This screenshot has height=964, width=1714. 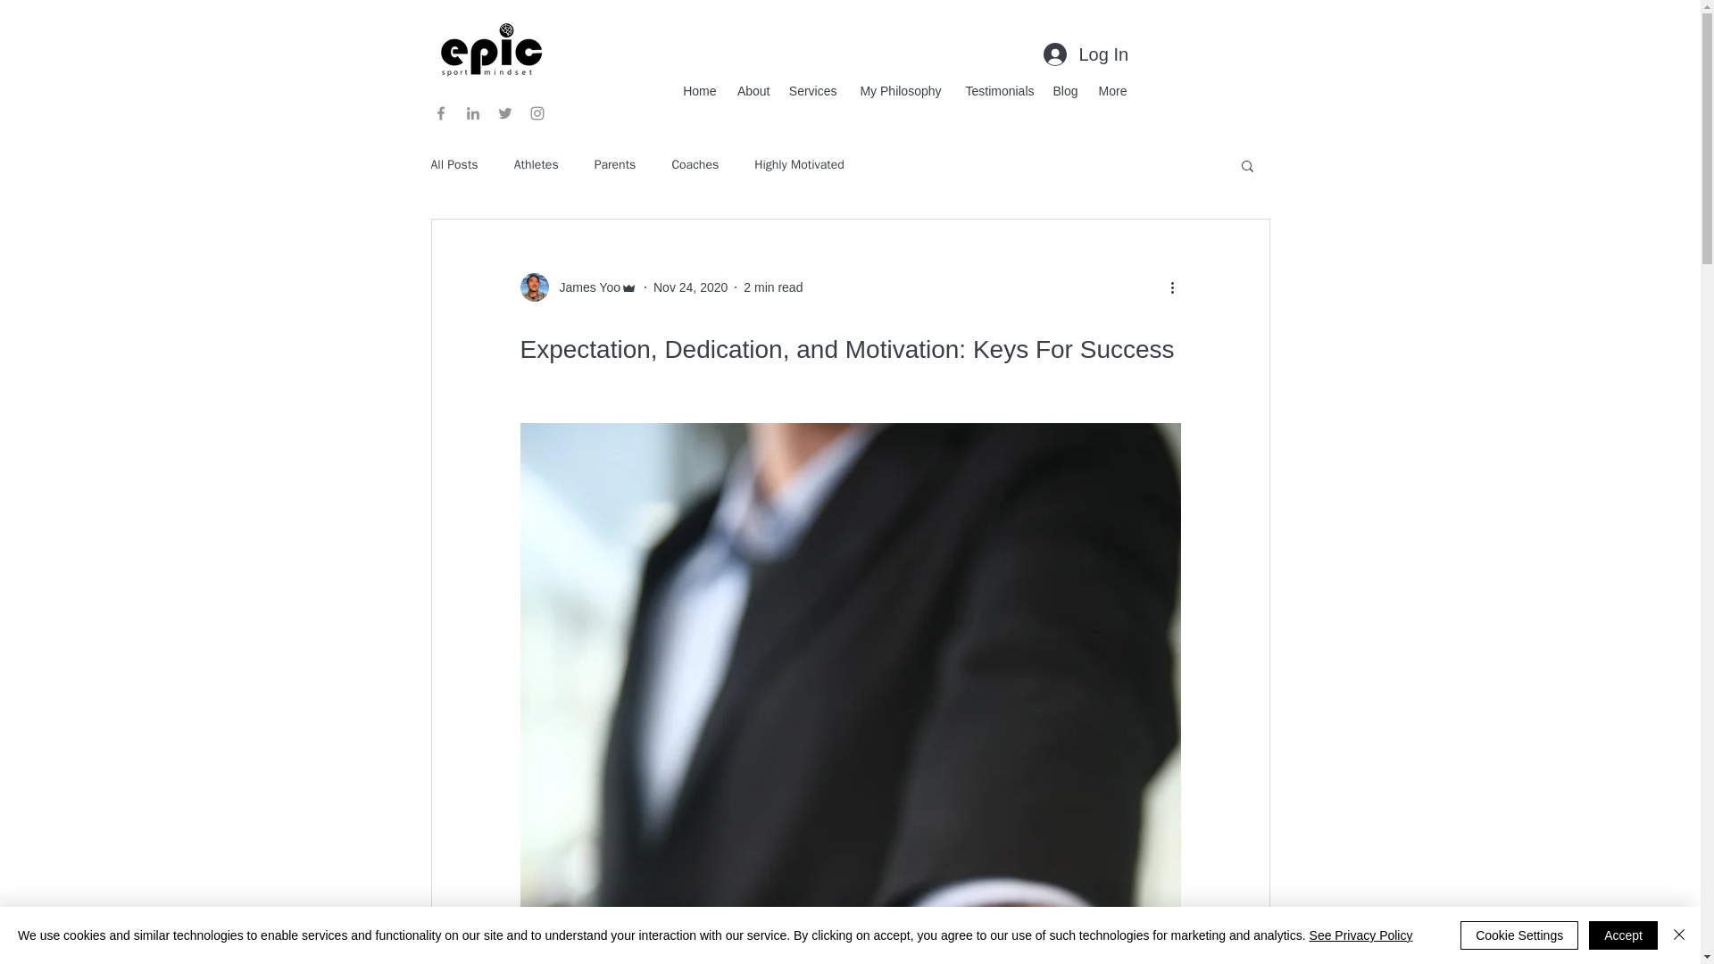 What do you see at coordinates (995, 91) in the screenshot?
I see `Testimonials` at bounding box center [995, 91].